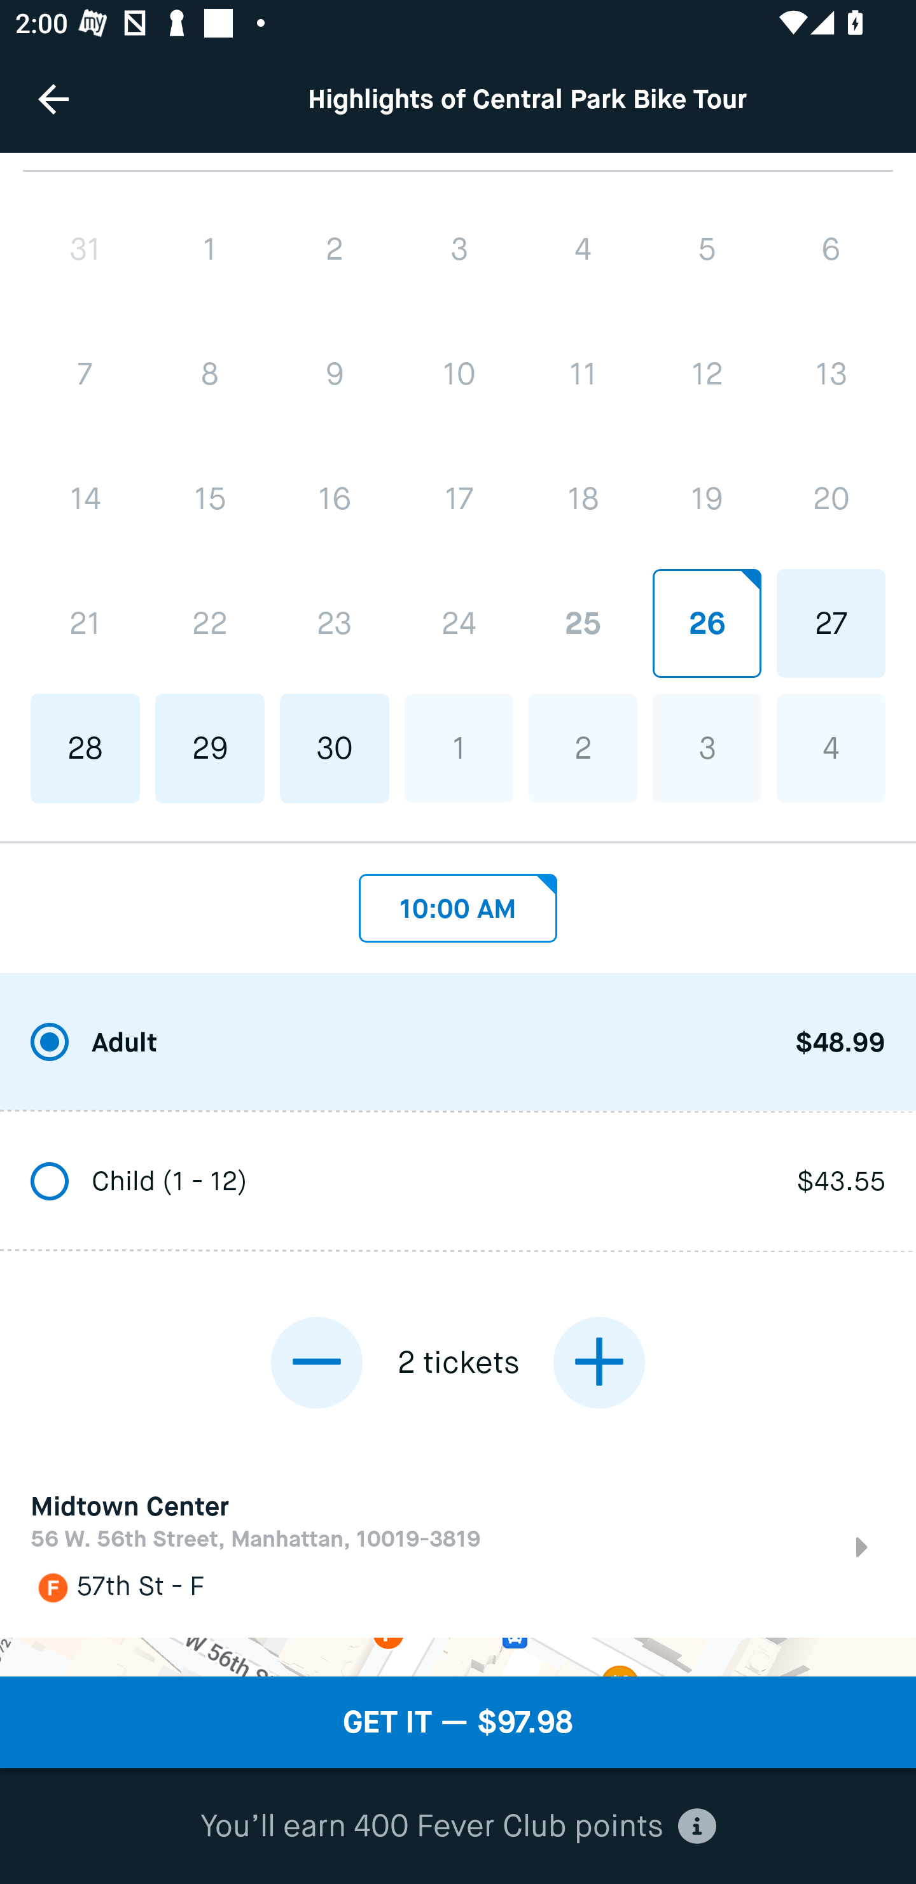 This screenshot has width=916, height=1884. What do you see at coordinates (831, 499) in the screenshot?
I see `20` at bounding box center [831, 499].